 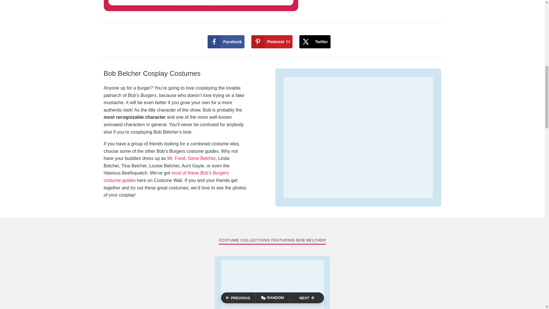 I want to click on Share on Facebook, so click(x=272, y=42).